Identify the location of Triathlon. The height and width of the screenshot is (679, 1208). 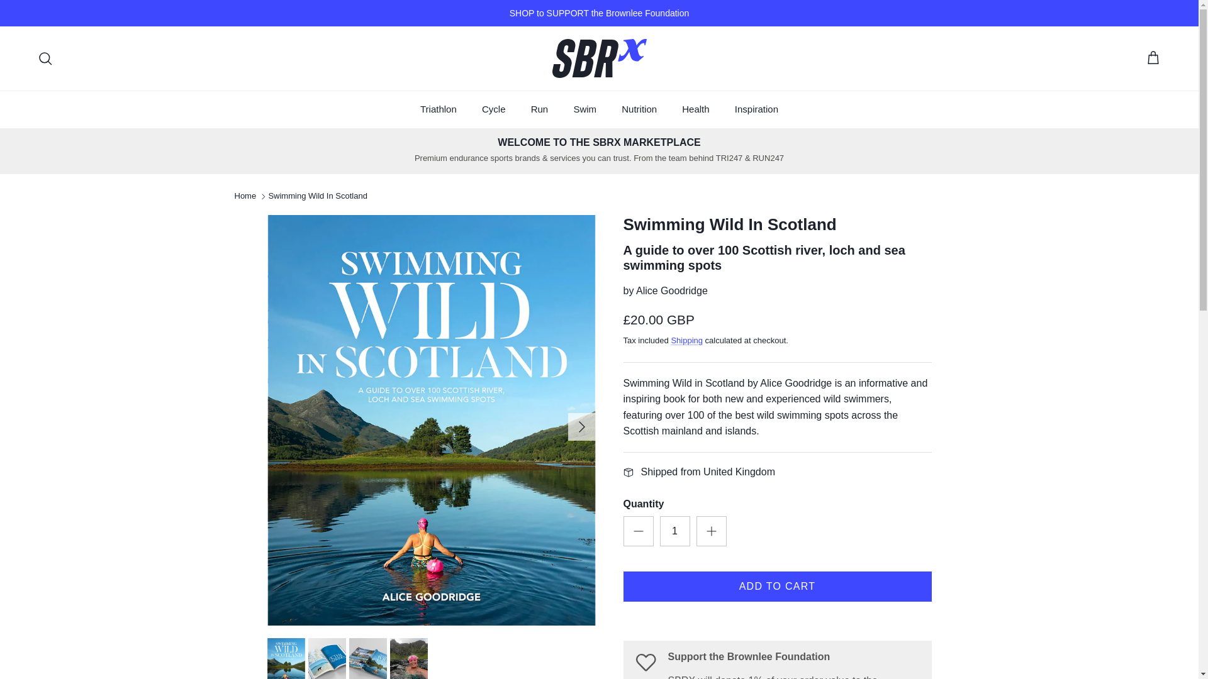
(439, 109).